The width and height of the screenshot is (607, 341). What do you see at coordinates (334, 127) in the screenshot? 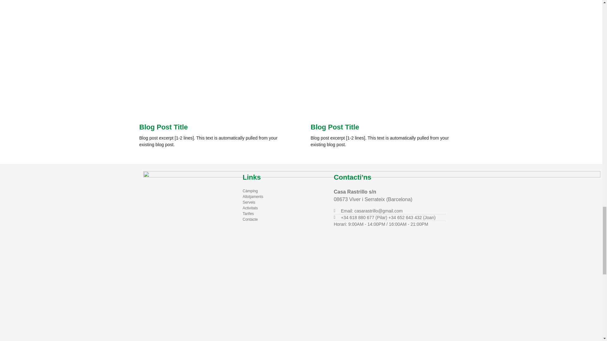
I see `Blog Post Title` at bounding box center [334, 127].